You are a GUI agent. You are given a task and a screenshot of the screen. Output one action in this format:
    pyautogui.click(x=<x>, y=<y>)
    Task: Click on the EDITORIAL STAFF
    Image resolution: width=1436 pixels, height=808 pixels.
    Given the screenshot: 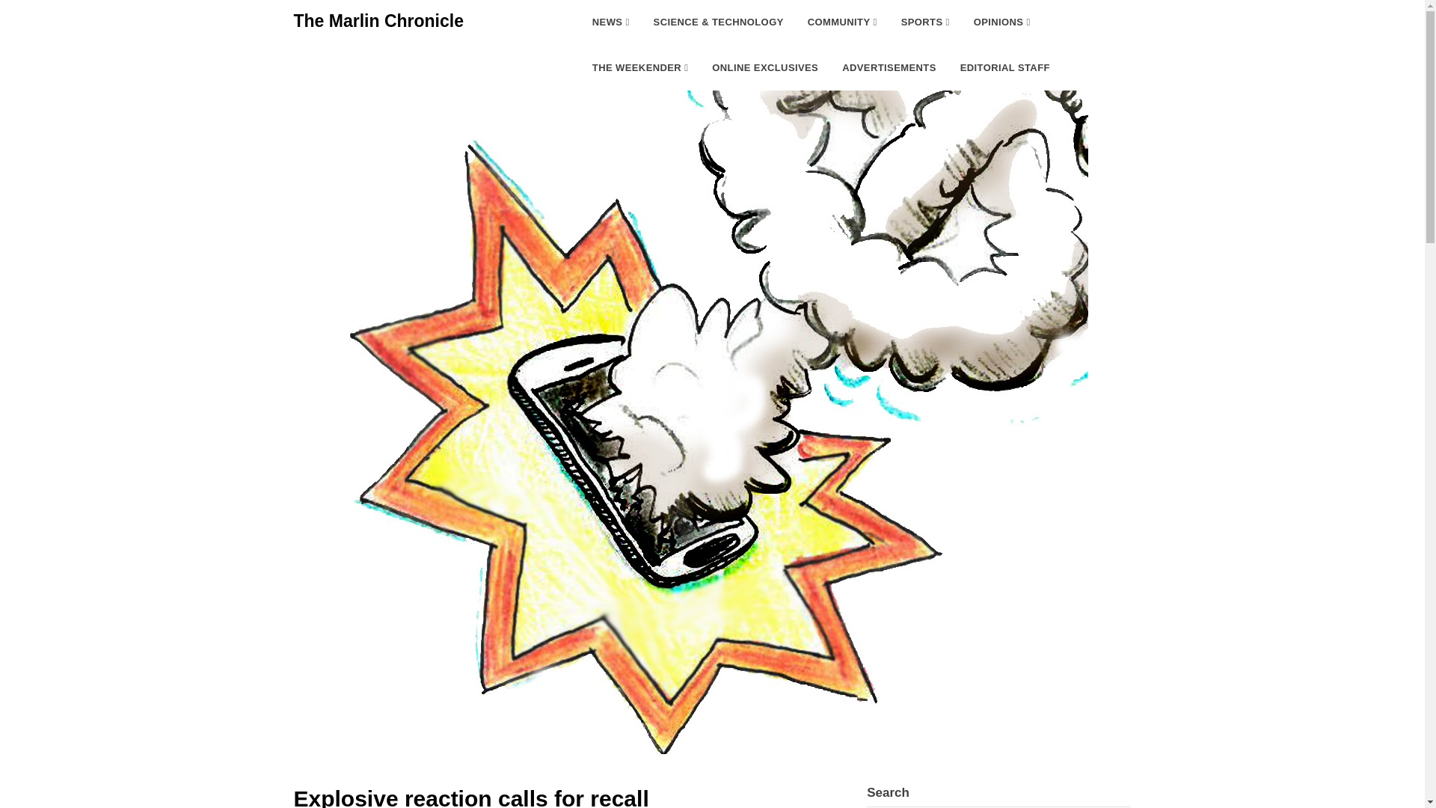 What is the action you would take?
    pyautogui.click(x=1005, y=67)
    